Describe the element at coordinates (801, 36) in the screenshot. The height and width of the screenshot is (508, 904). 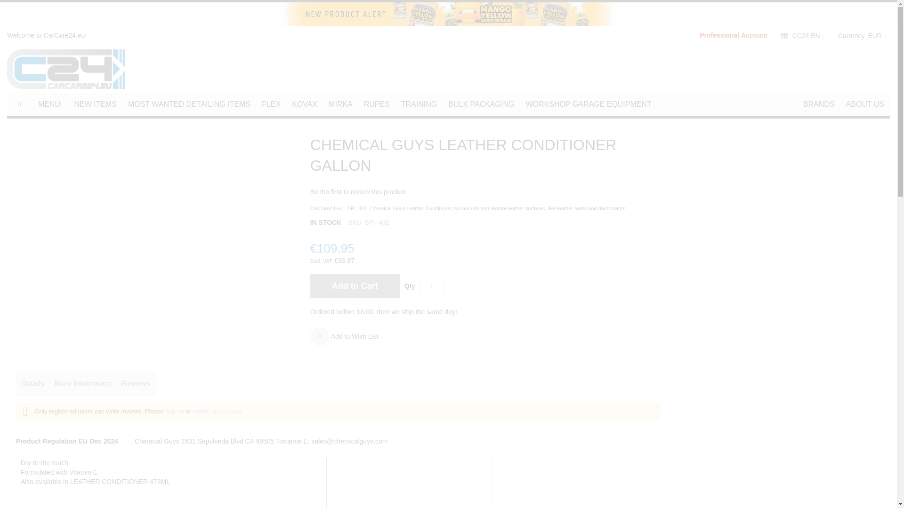
I see `Language` at that location.